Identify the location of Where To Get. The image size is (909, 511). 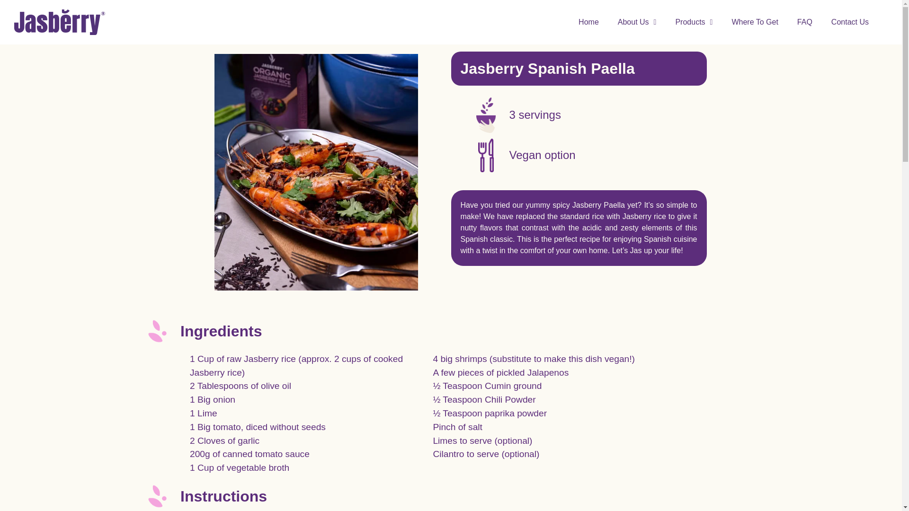
(754, 22).